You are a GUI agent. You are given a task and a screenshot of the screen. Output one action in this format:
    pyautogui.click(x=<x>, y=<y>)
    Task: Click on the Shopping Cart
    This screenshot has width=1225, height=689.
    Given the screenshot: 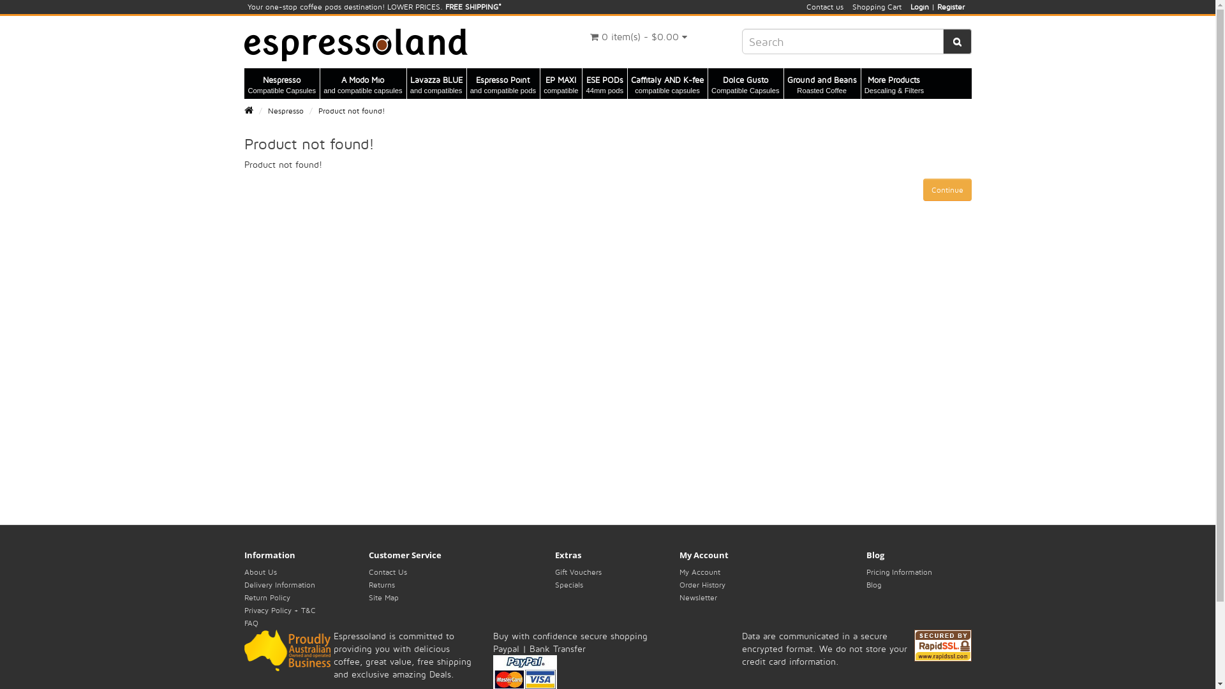 What is the action you would take?
    pyautogui.click(x=877, y=6)
    